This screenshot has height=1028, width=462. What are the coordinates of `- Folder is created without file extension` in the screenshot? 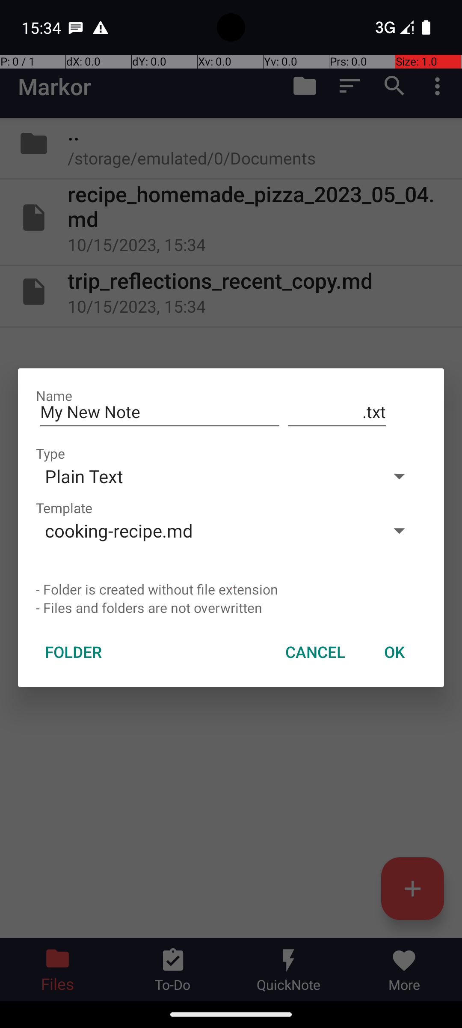 It's located at (231, 589).